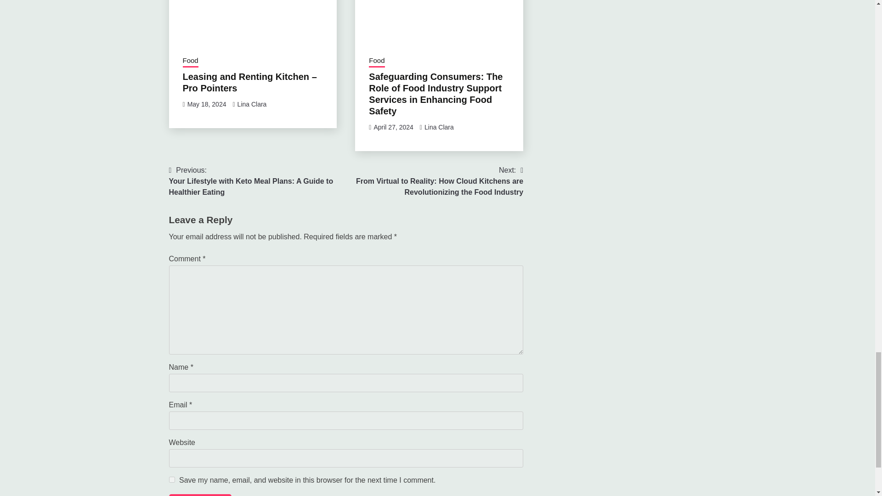  Describe the element at coordinates (172, 479) in the screenshot. I see `yes` at that location.